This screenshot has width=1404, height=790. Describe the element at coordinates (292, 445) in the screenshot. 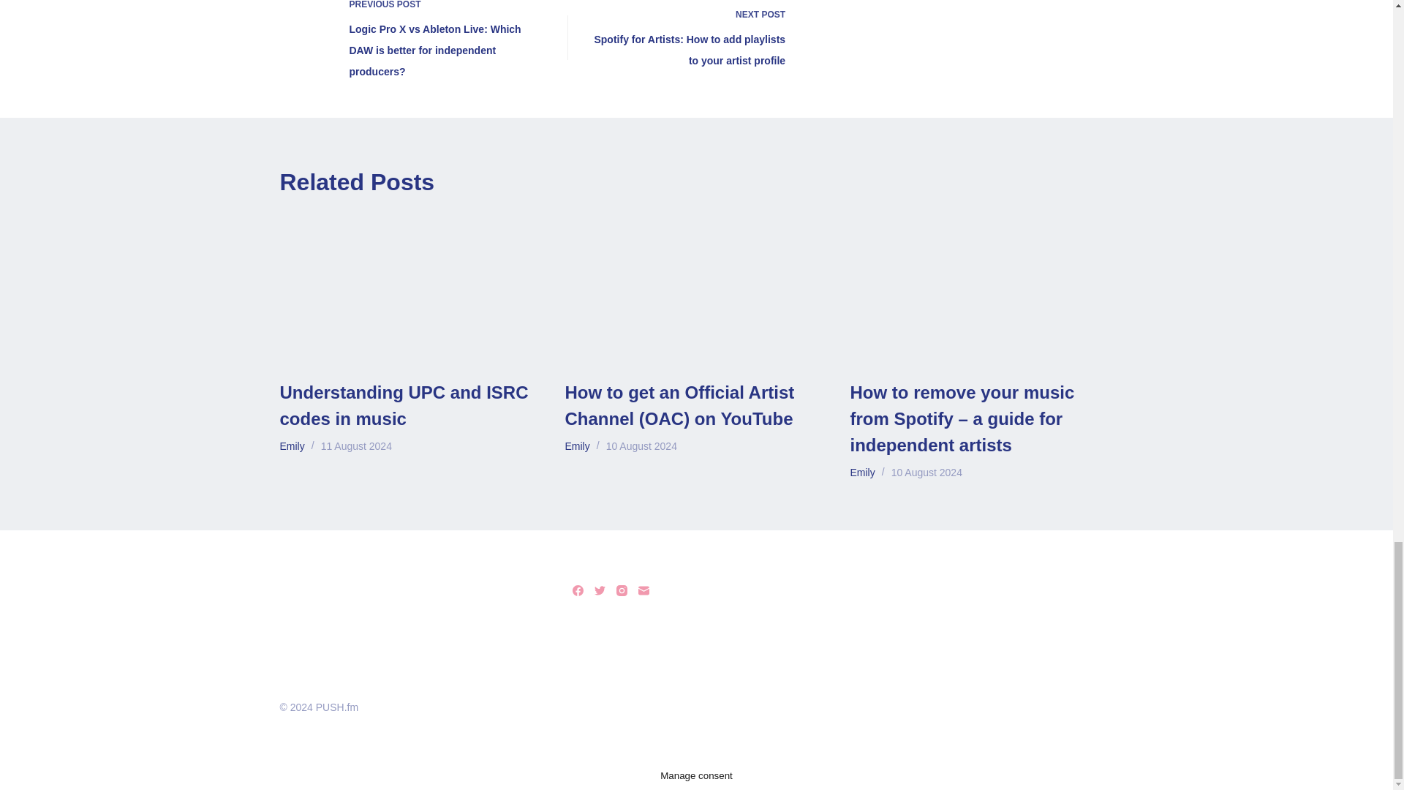

I see `Posts by Emily` at that location.